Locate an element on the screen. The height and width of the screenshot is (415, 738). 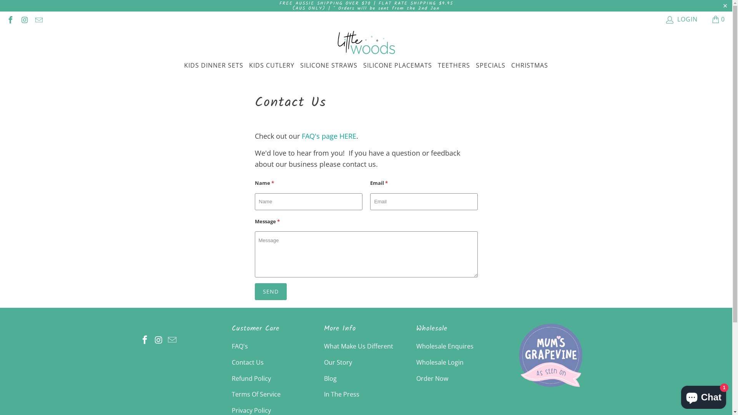
FAQ's page HERE is located at coordinates (329, 136).